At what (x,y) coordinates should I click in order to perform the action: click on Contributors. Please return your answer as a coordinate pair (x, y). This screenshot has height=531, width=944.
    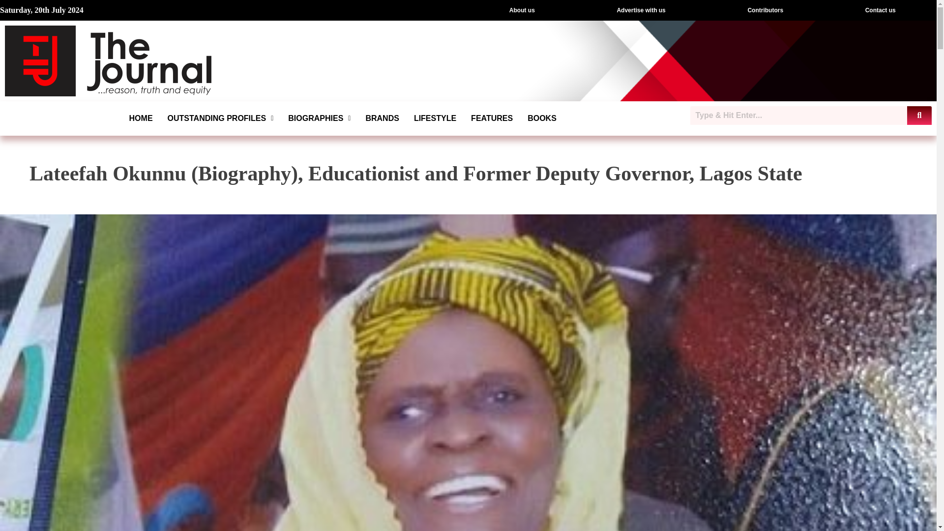
    Looking at the image, I should click on (765, 10).